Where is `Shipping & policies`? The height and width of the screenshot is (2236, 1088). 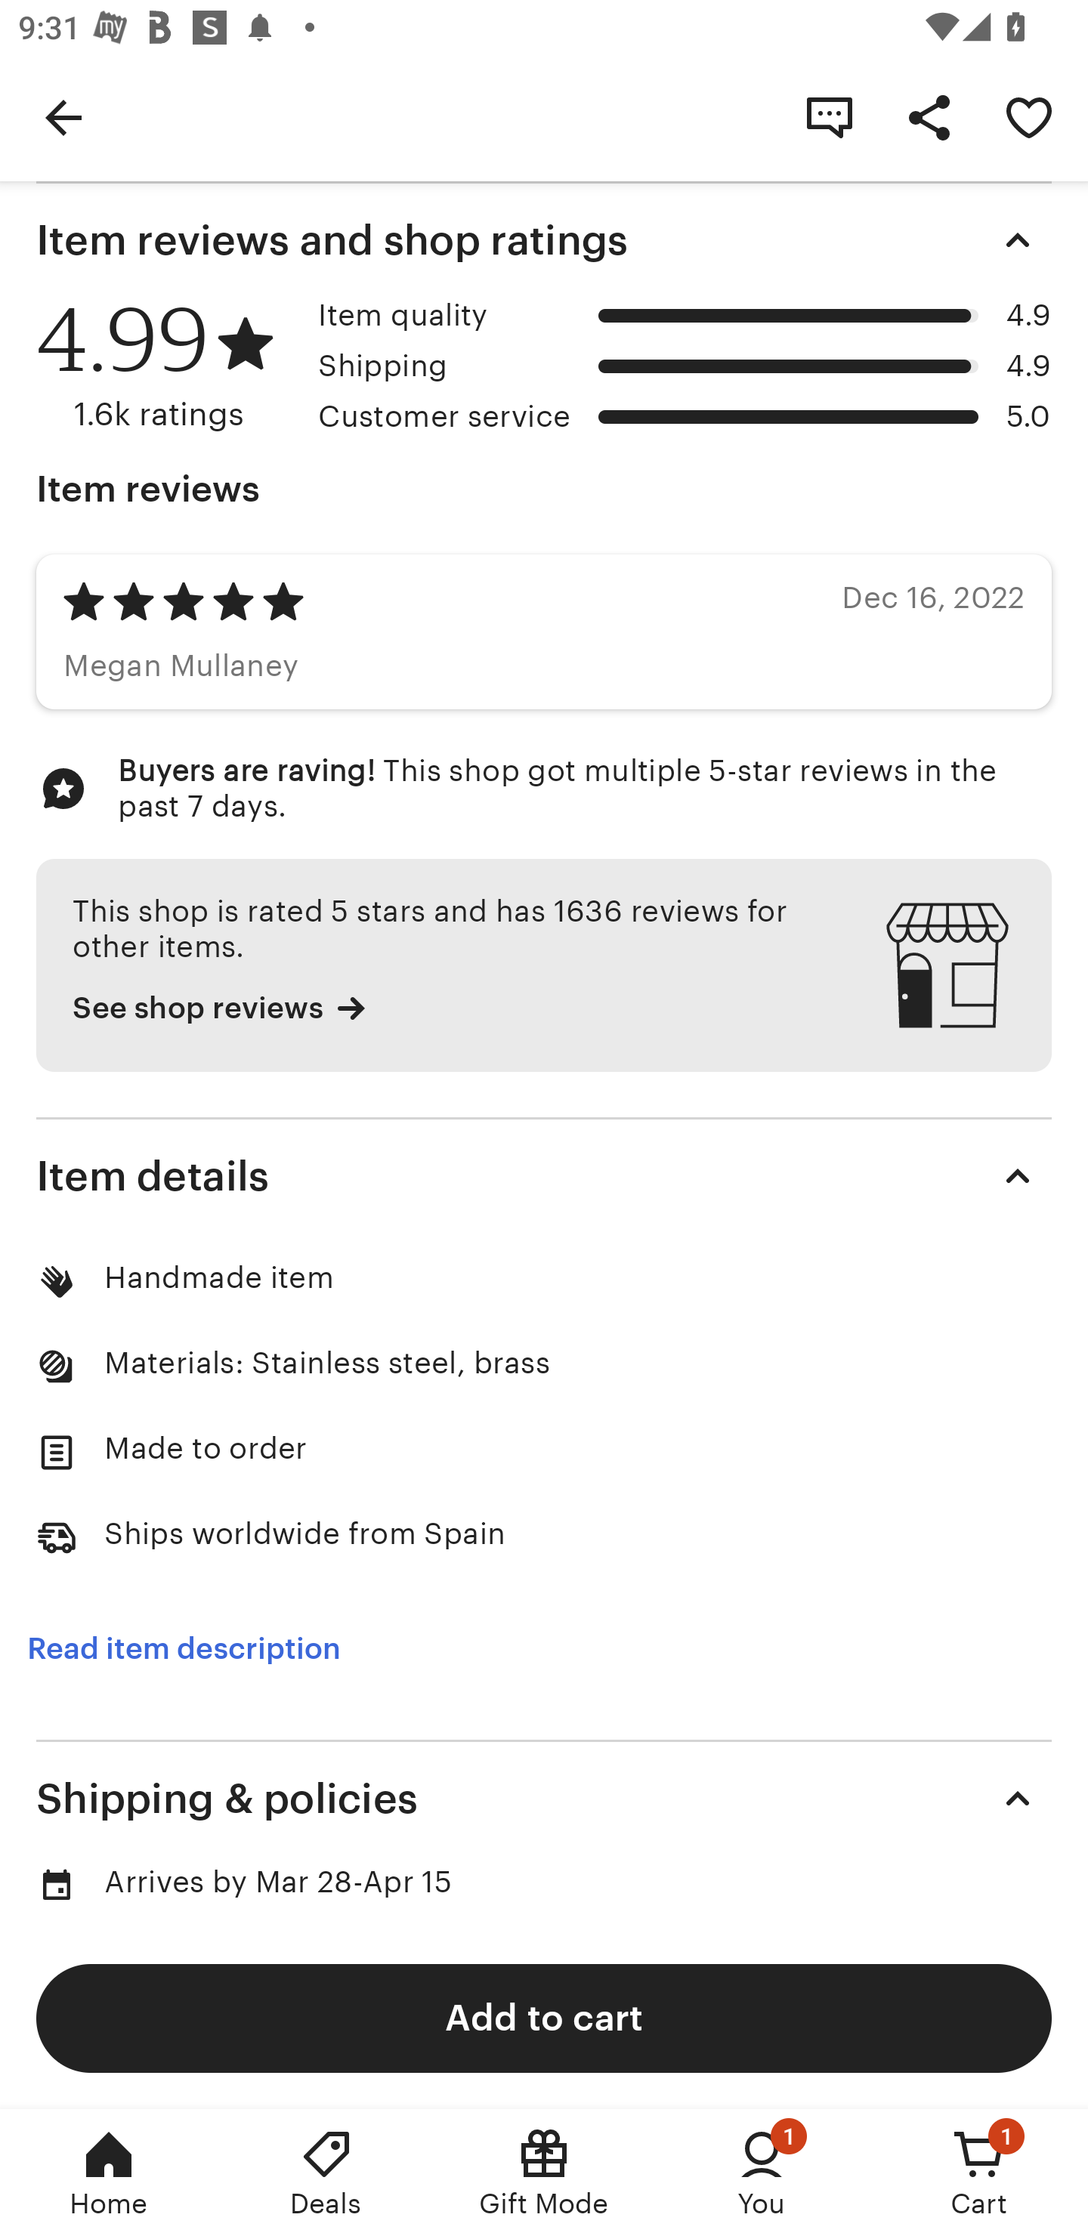
Shipping & policies is located at coordinates (544, 1798).